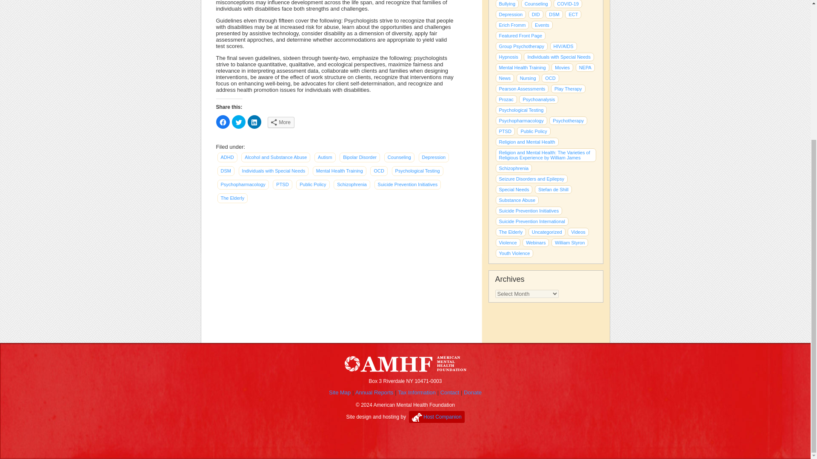 The image size is (817, 459). I want to click on ADHD, so click(227, 157).